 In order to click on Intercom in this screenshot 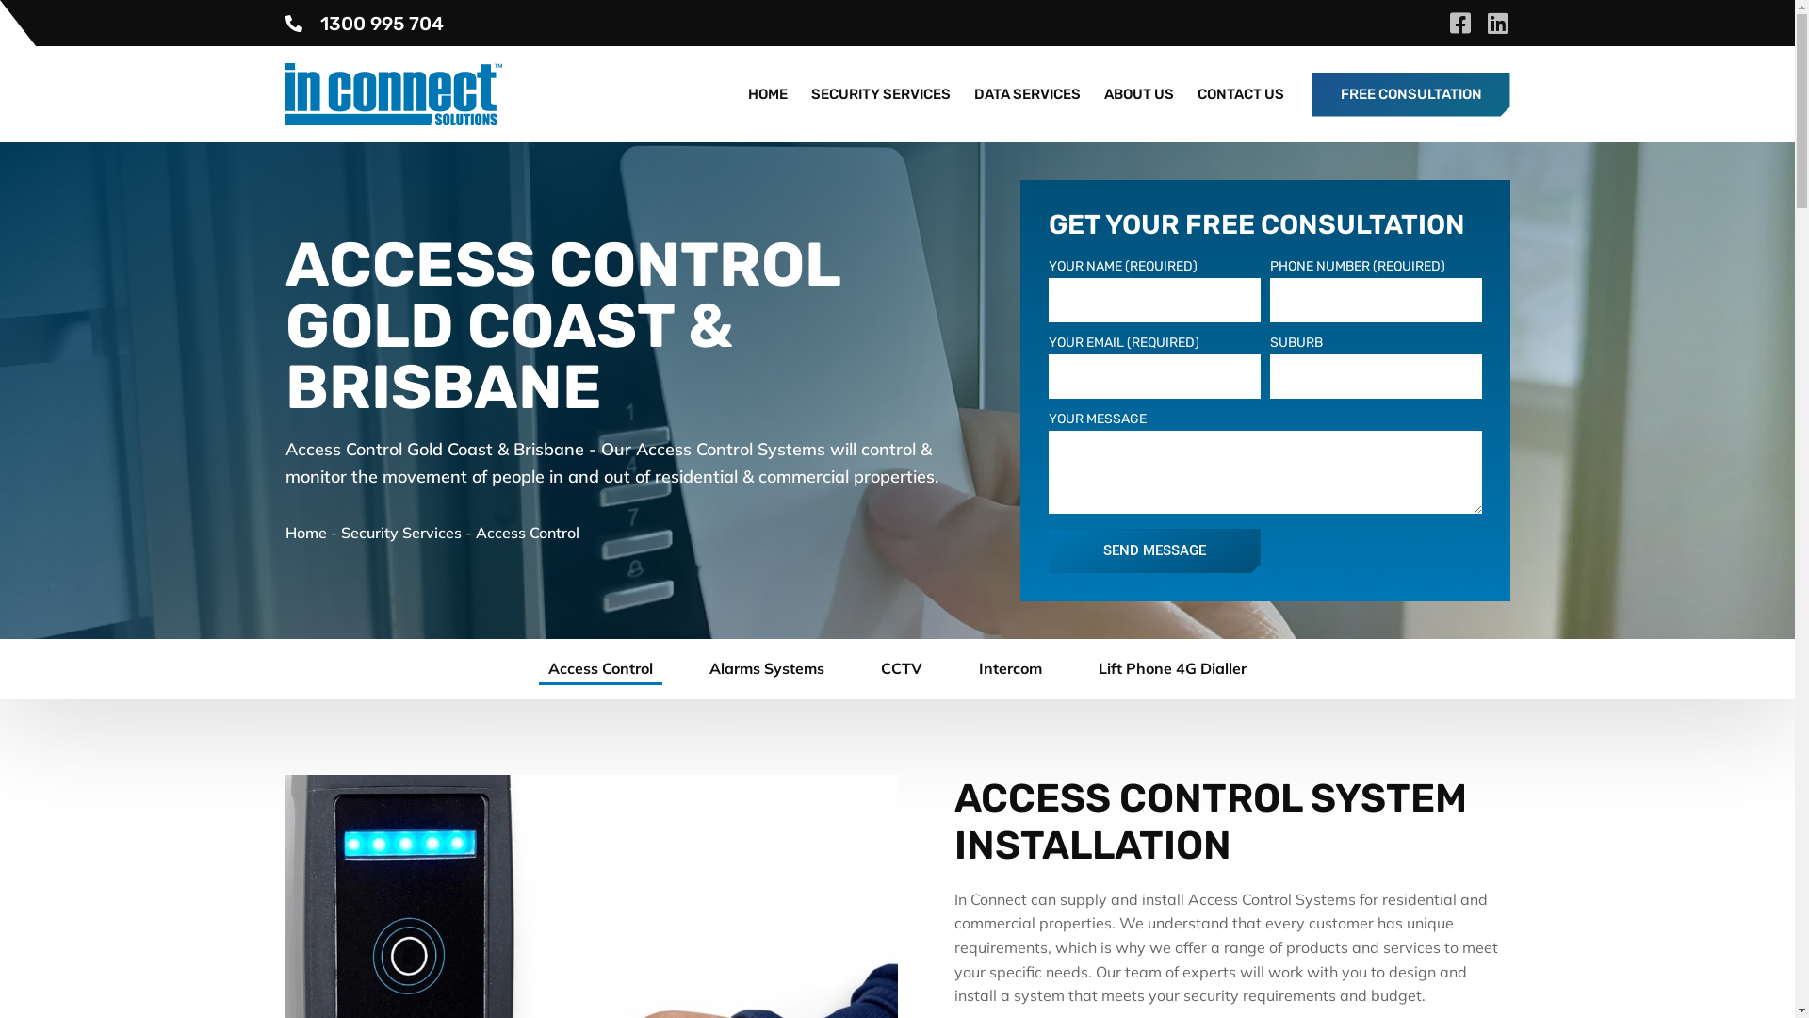, I will do `click(1010, 669)`.